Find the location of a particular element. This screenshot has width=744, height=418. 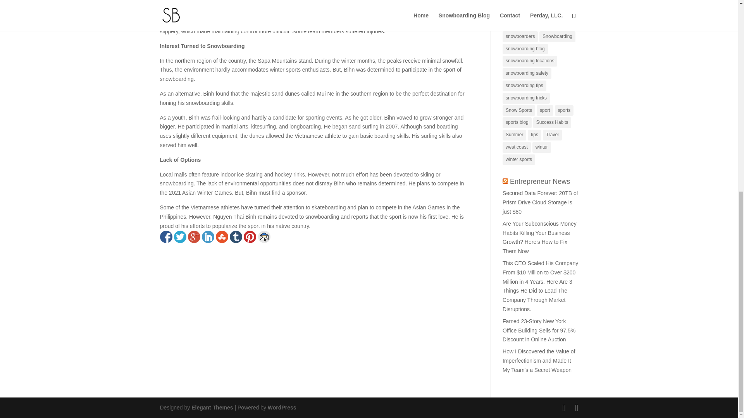

Share to StumbleUpon is located at coordinates (222, 237).